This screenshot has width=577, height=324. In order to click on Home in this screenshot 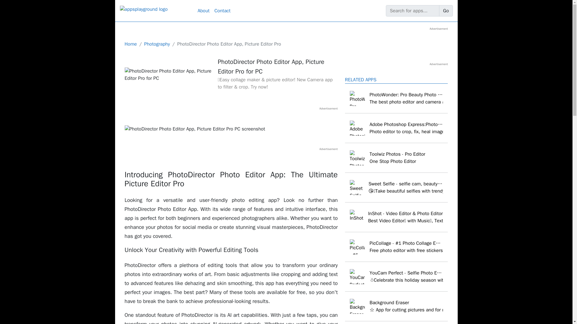, I will do `click(130, 44)`.